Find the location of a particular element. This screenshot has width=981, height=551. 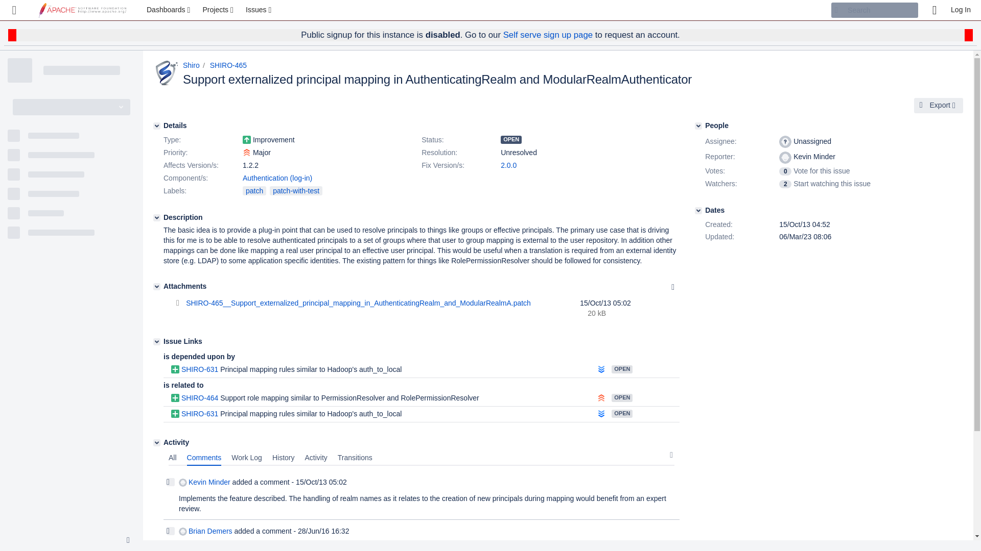

Type is located at coordinates (202, 140).